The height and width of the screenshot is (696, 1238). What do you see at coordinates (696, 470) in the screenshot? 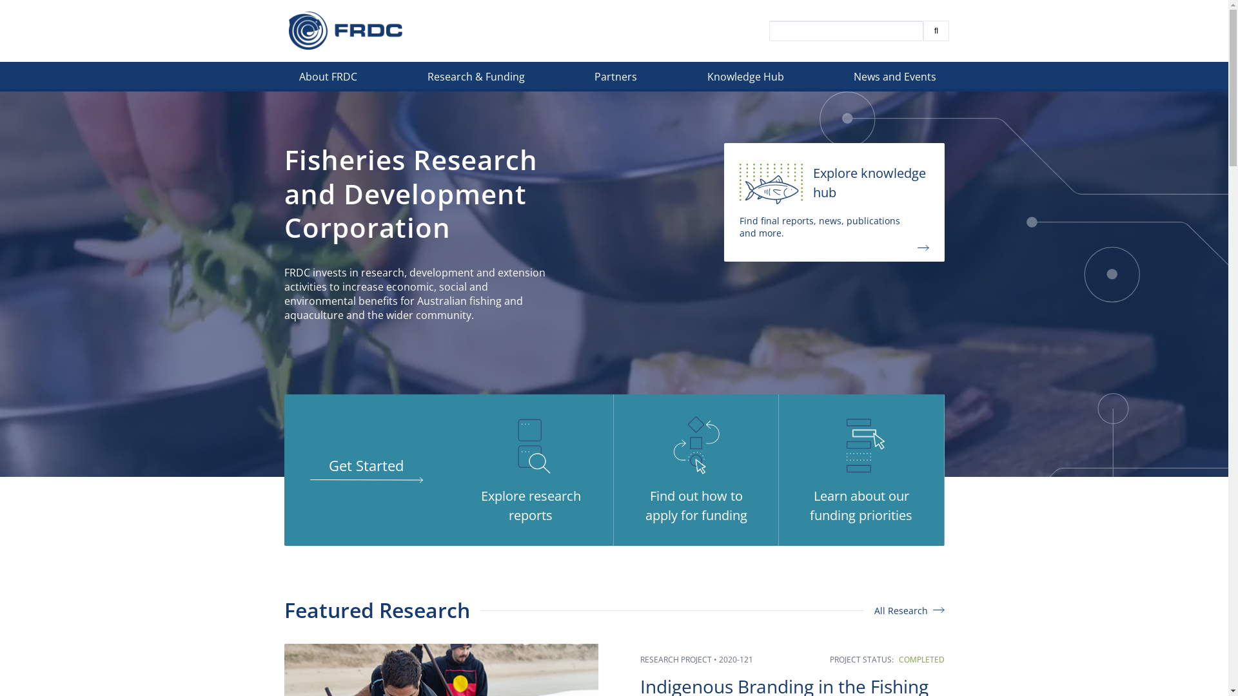
I see `Find out how to apply for funding` at bounding box center [696, 470].